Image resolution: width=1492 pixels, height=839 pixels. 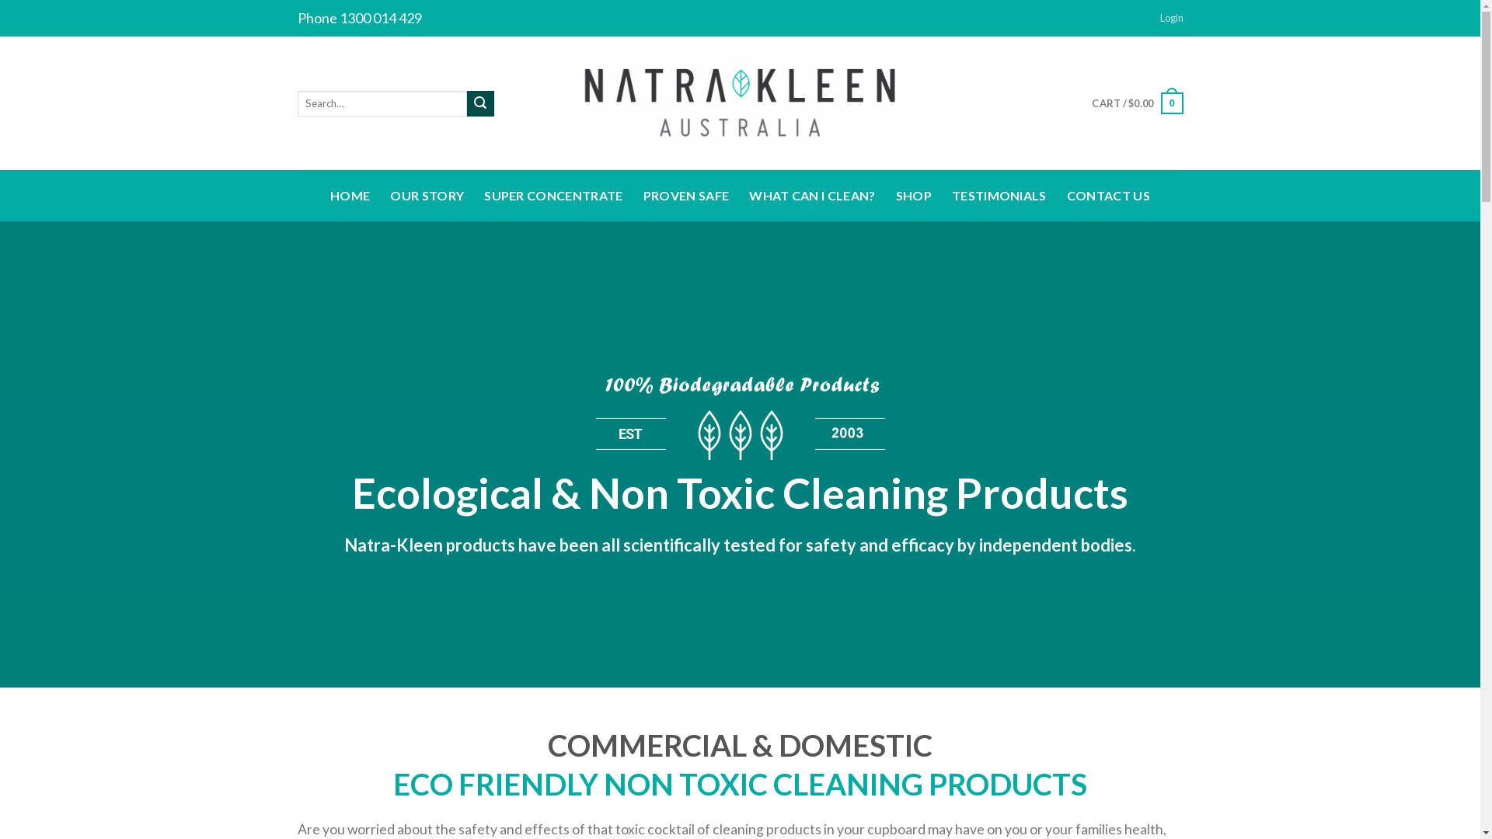 What do you see at coordinates (999, 196) in the screenshot?
I see `TESTIMONIALS` at bounding box center [999, 196].